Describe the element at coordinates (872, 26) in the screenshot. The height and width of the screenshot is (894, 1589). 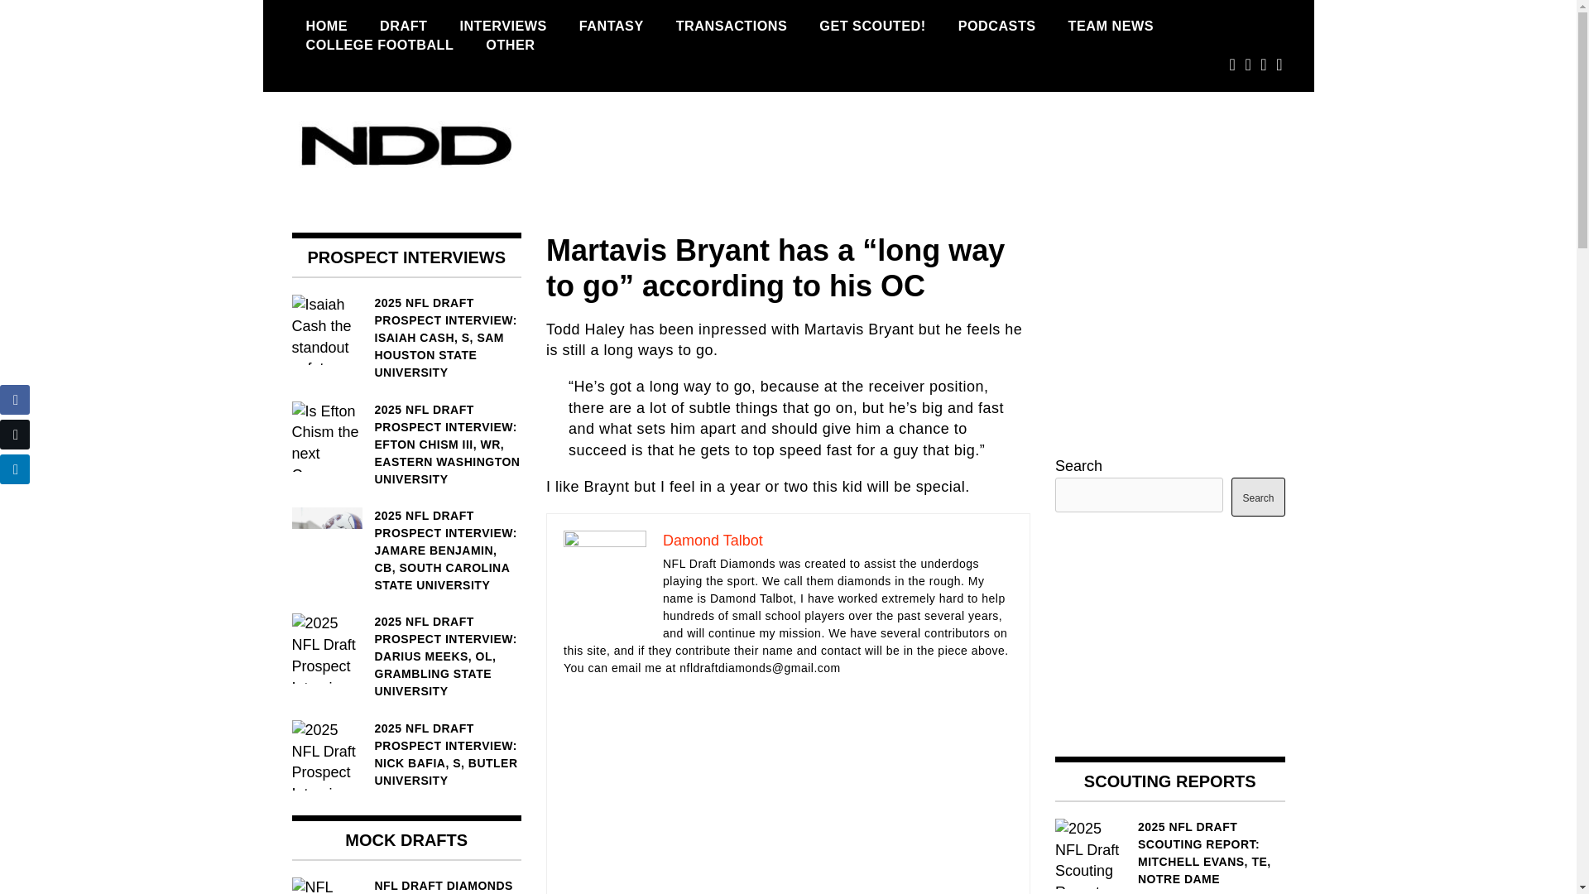
I see `GET SCOUTED!` at that location.